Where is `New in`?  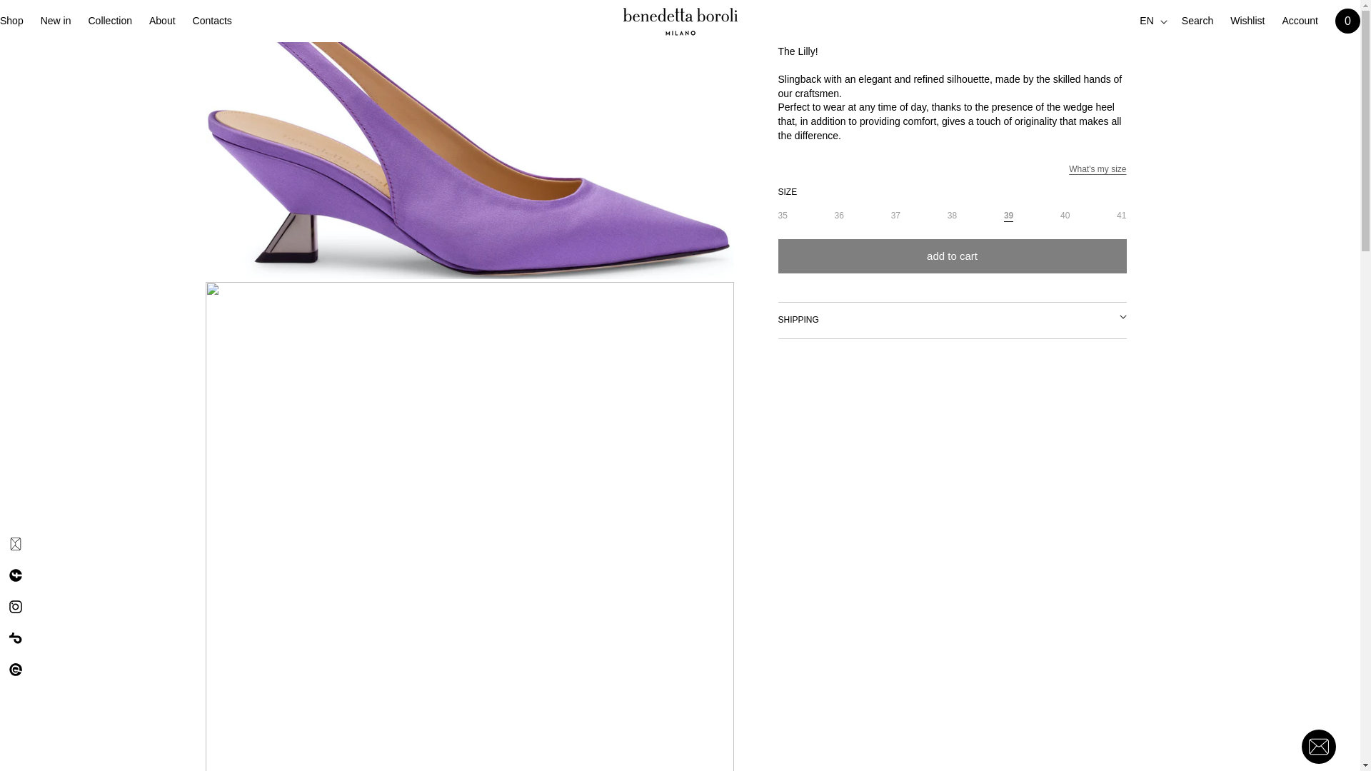
New in is located at coordinates (56, 20).